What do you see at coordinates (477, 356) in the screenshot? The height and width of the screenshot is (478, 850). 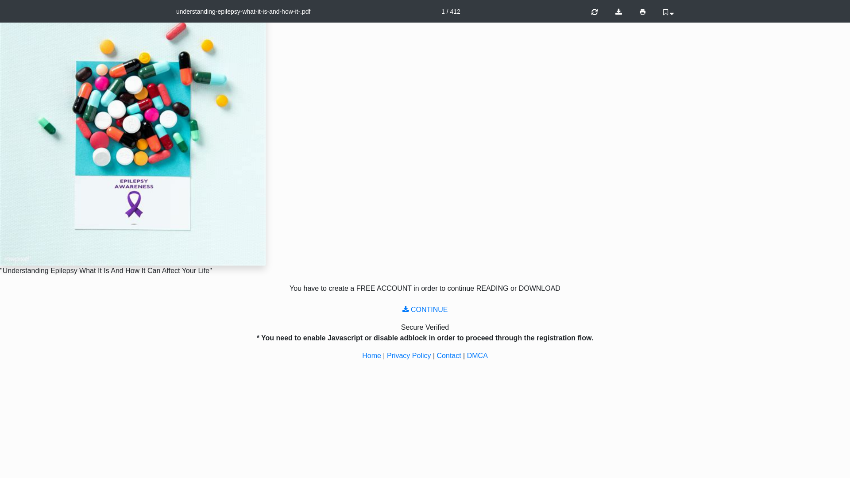 I see `DMCA` at bounding box center [477, 356].